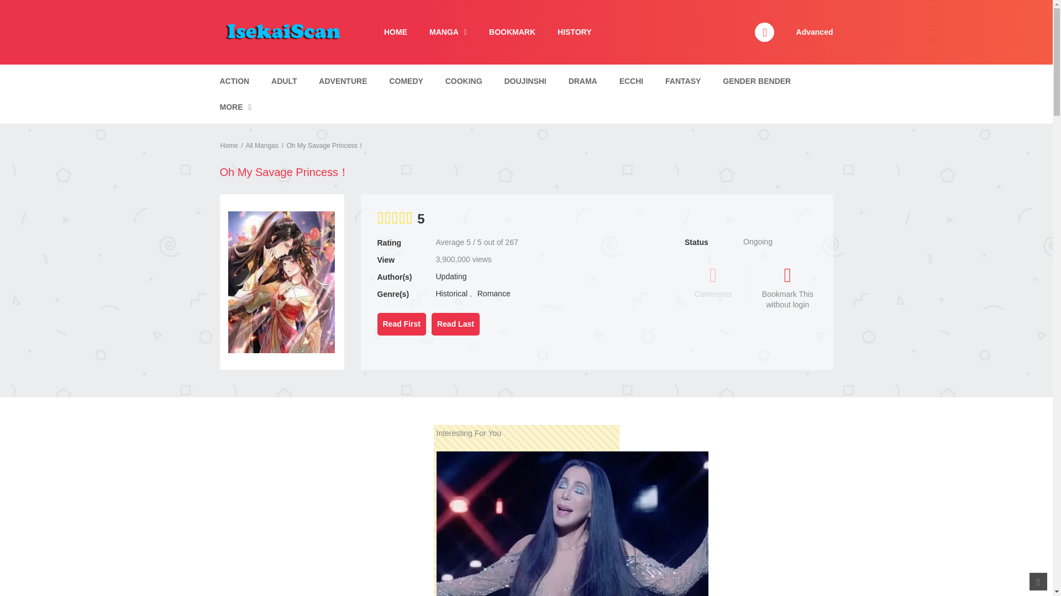  What do you see at coordinates (582, 81) in the screenshot?
I see `DRAMA` at bounding box center [582, 81].